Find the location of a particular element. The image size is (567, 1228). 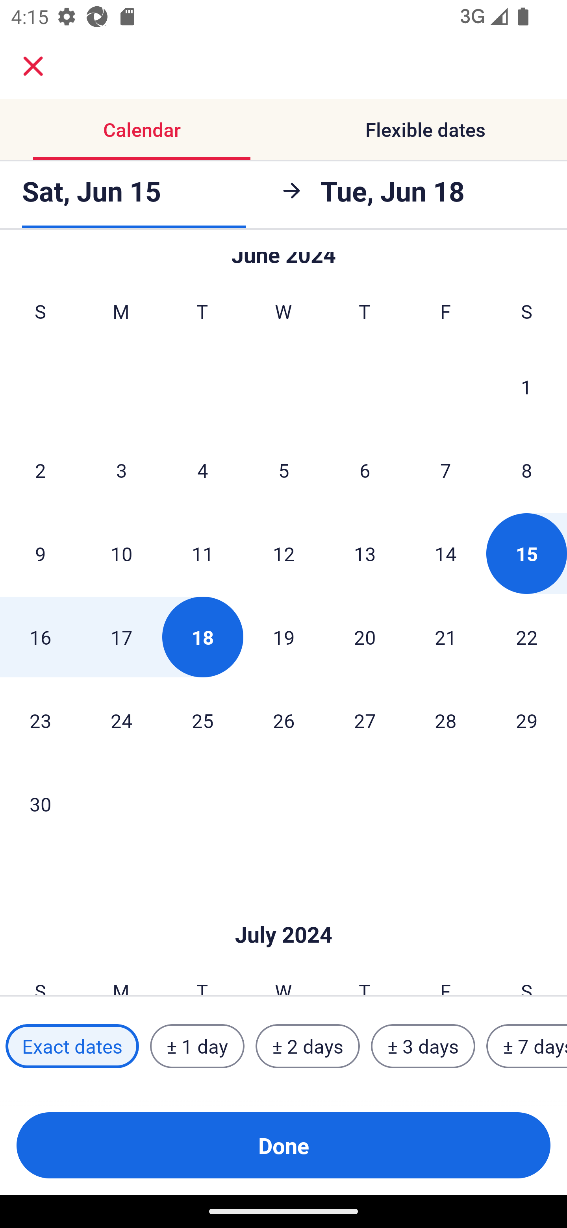

5 Wednesday, June 5, 2024 is located at coordinates (283, 470).